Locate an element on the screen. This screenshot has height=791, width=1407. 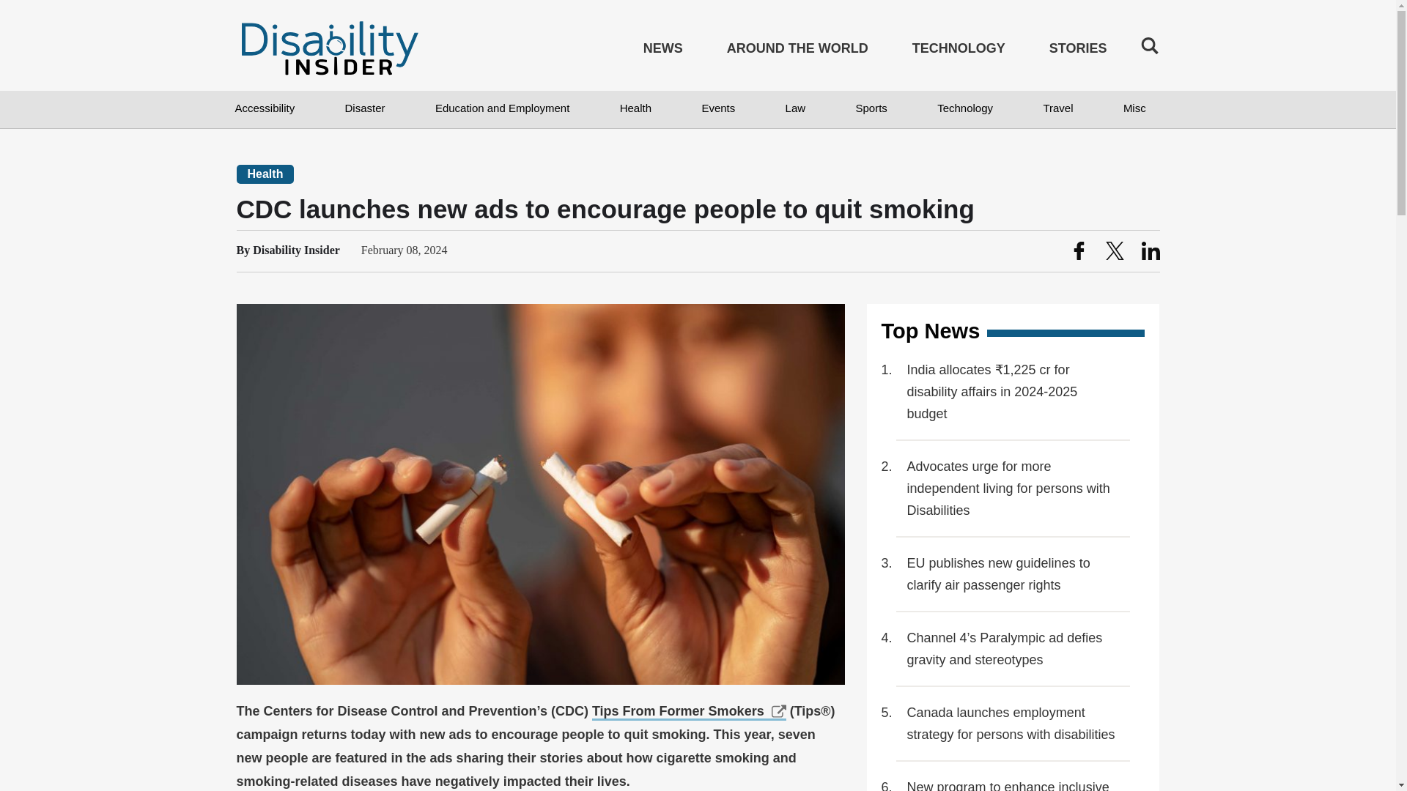
NEWS is located at coordinates (662, 51).